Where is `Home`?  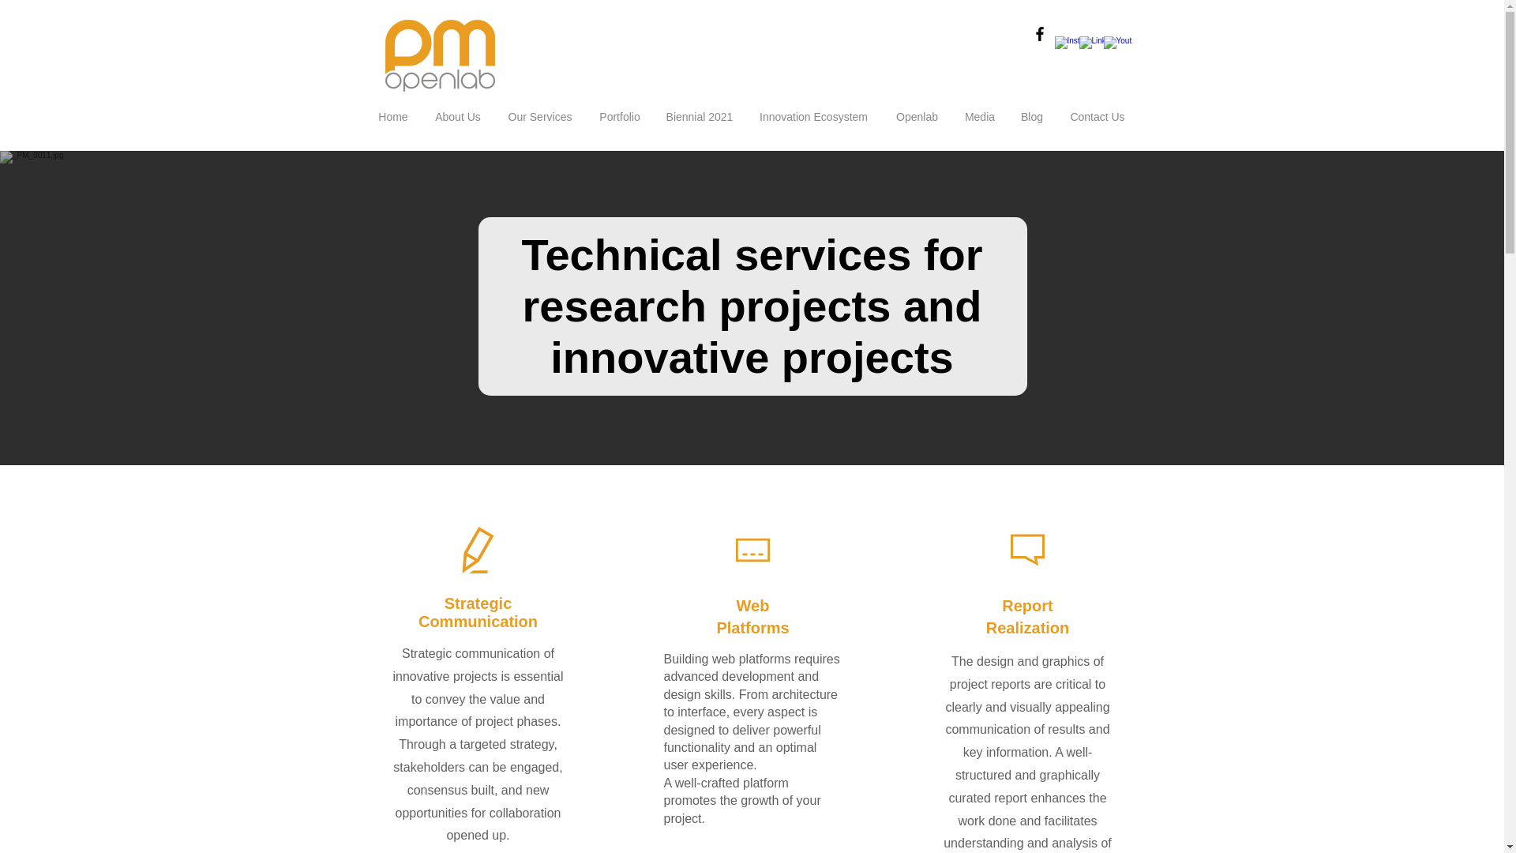
Home is located at coordinates (393, 117).